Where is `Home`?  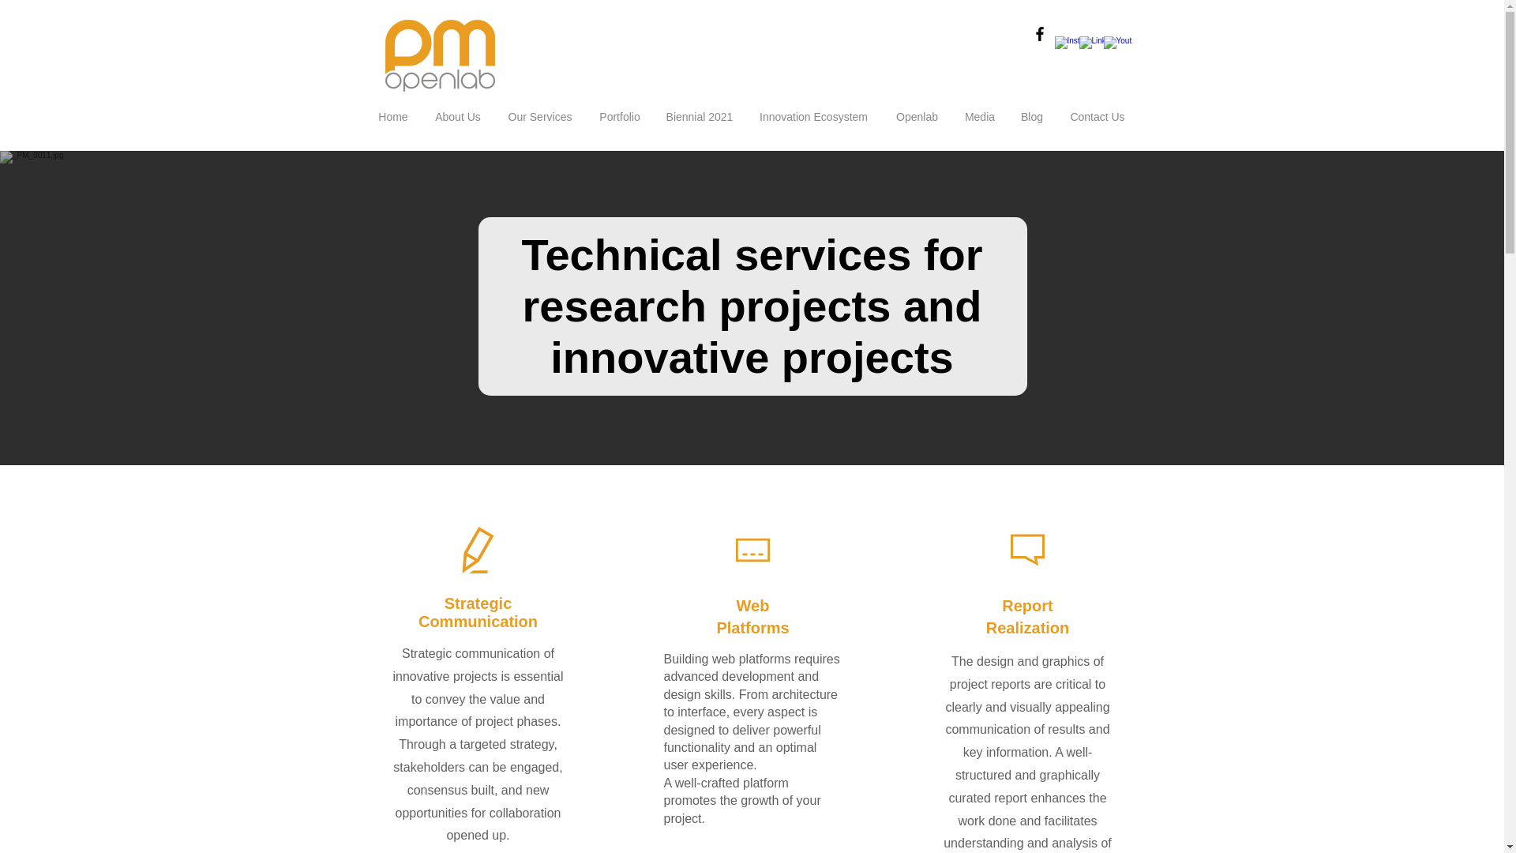
Home is located at coordinates (393, 117).